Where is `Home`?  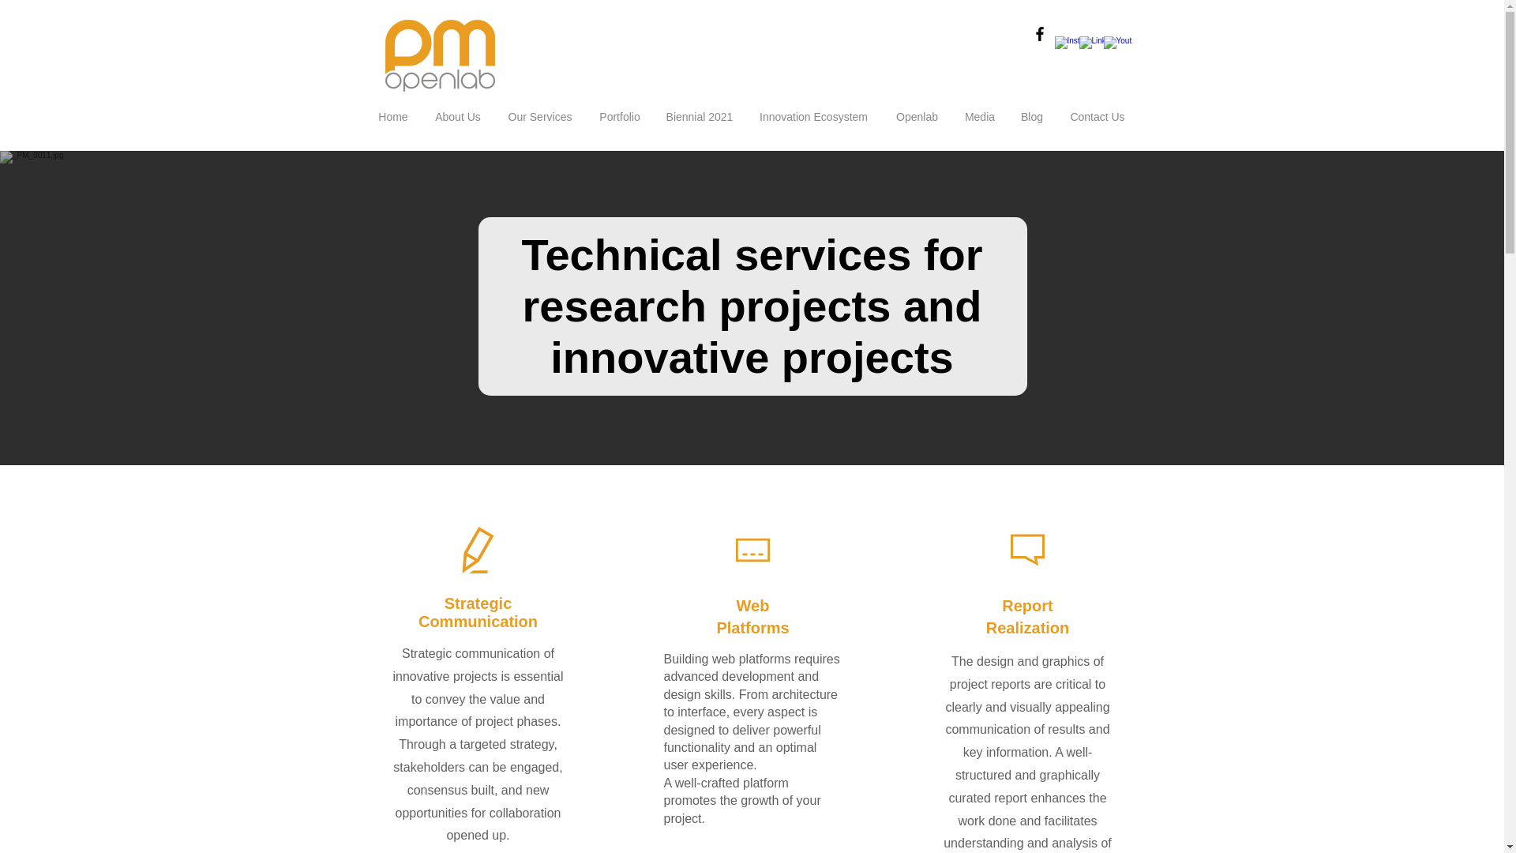
Home is located at coordinates (393, 117).